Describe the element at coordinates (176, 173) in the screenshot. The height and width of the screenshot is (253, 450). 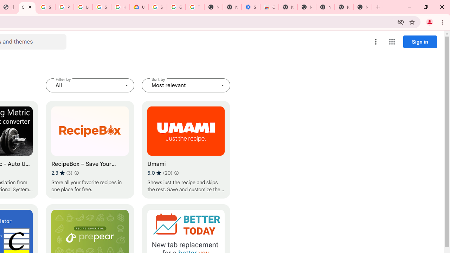
I see `Learn more about results and reviews "Umami"` at that location.